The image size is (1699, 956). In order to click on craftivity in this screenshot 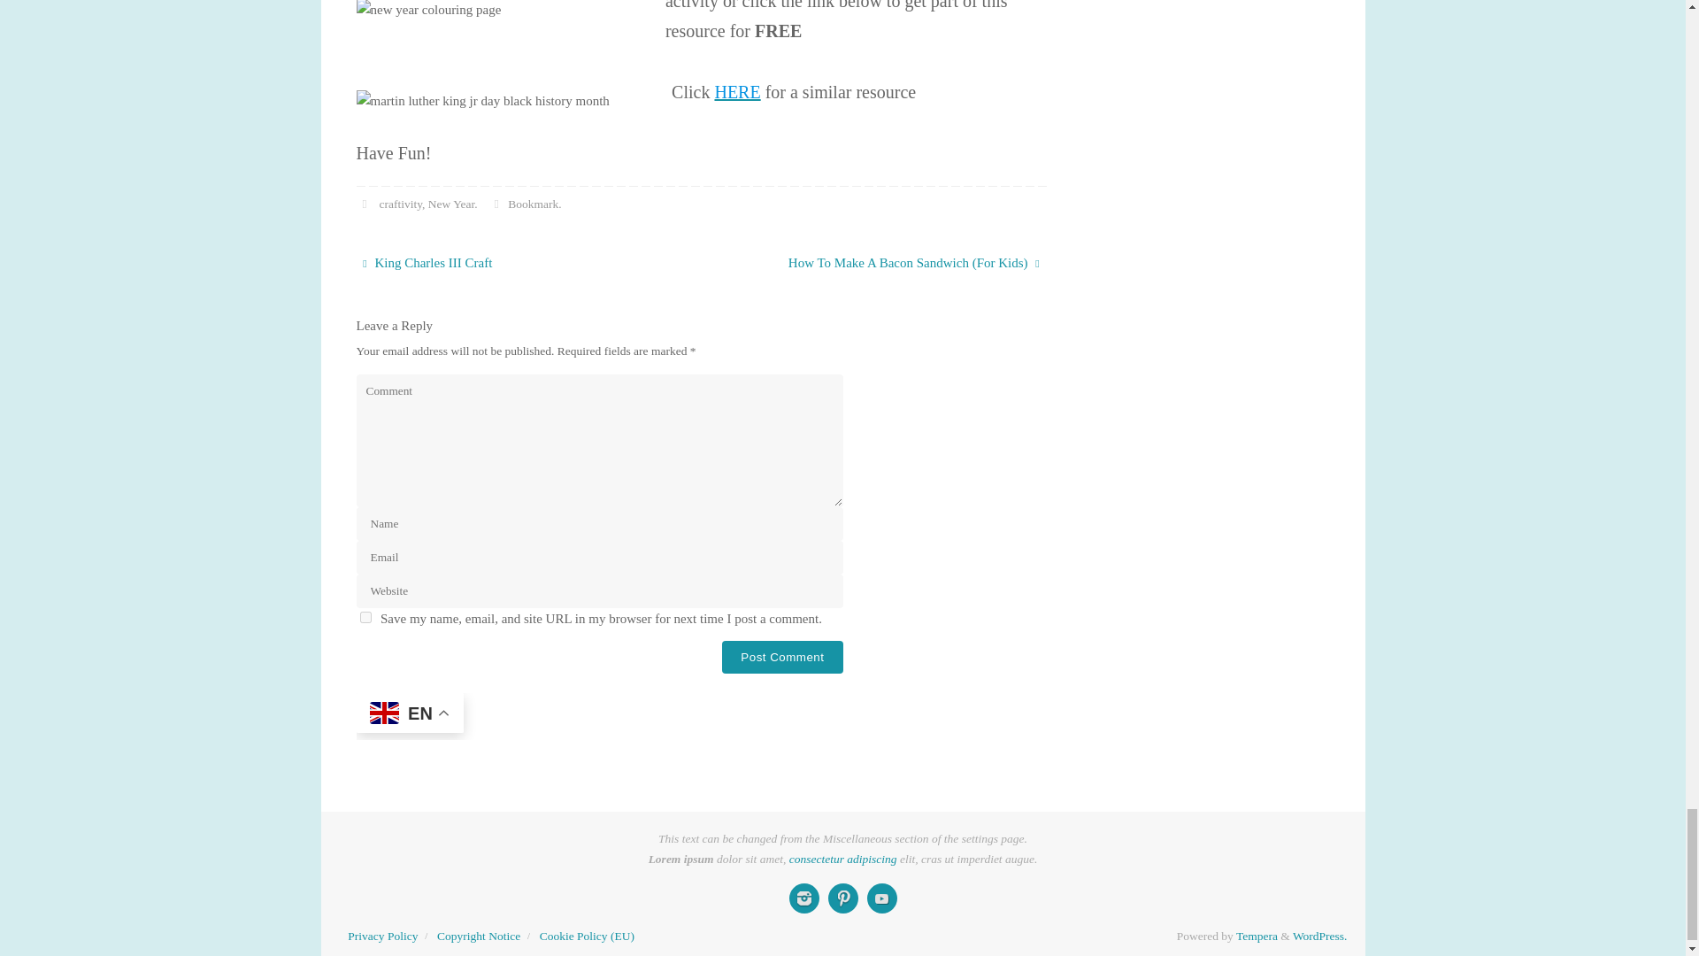, I will do `click(400, 204)`.